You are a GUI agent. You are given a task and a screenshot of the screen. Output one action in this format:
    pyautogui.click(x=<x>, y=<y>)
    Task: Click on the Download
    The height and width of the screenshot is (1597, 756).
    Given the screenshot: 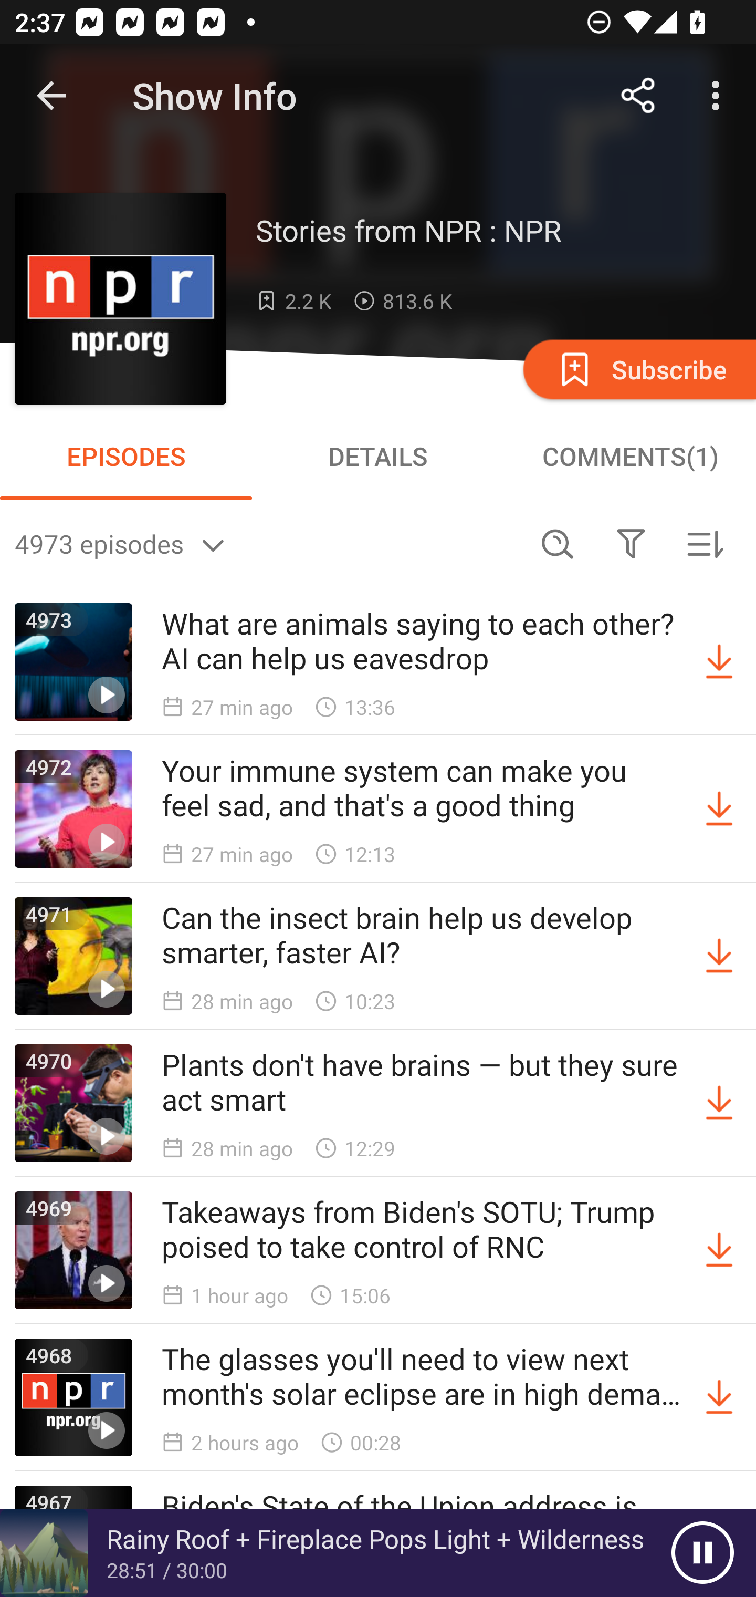 What is the action you would take?
    pyautogui.click(x=719, y=1103)
    